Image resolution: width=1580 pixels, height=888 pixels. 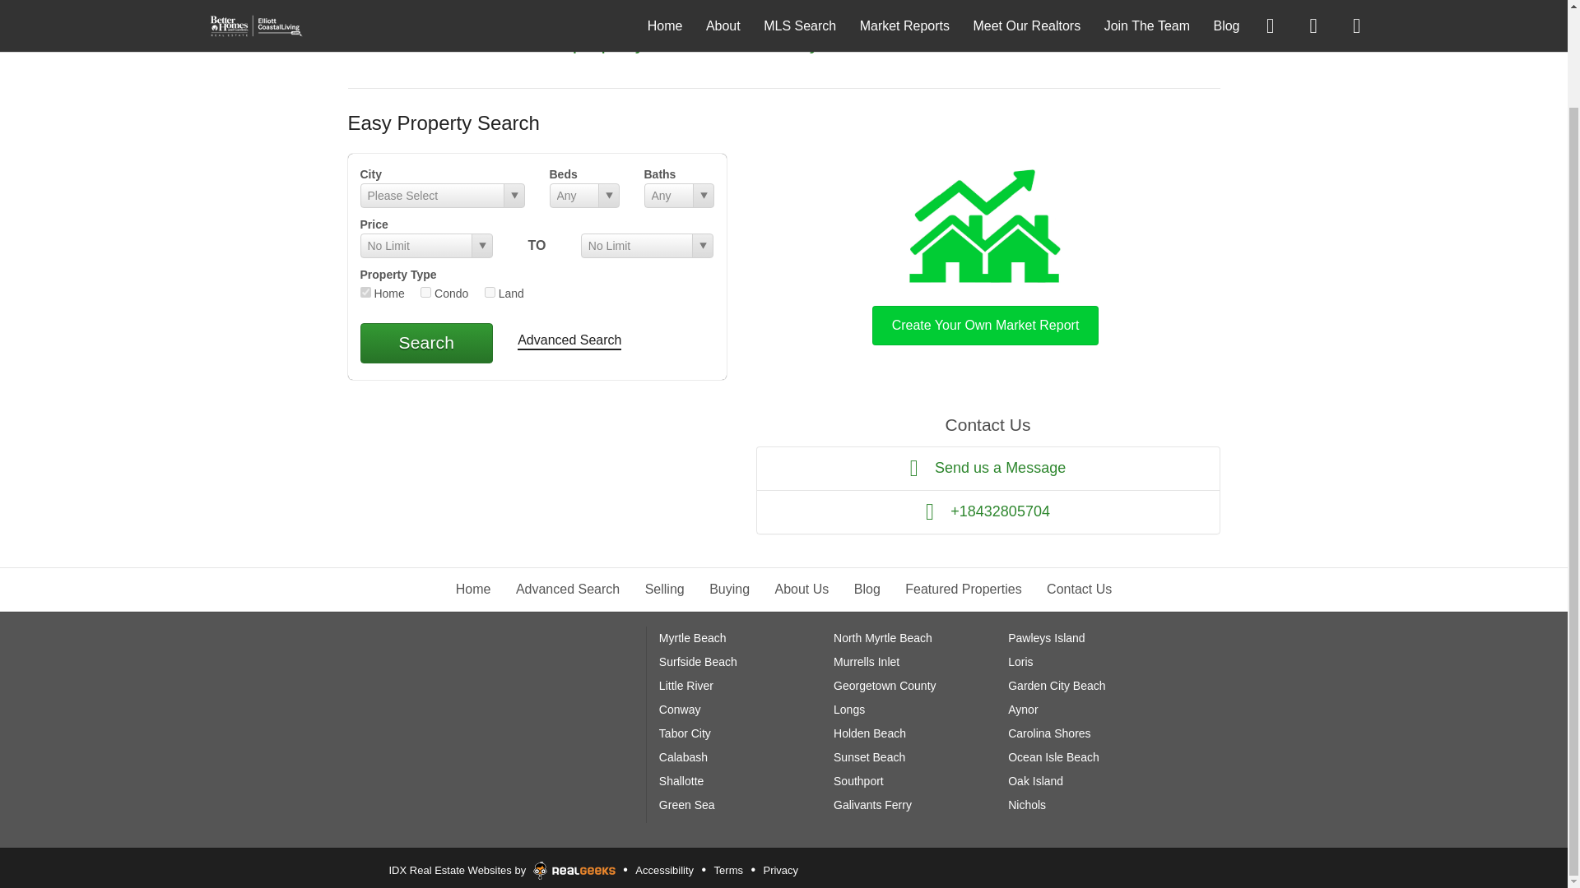 What do you see at coordinates (866, 662) in the screenshot?
I see `Murrells Inlet` at bounding box center [866, 662].